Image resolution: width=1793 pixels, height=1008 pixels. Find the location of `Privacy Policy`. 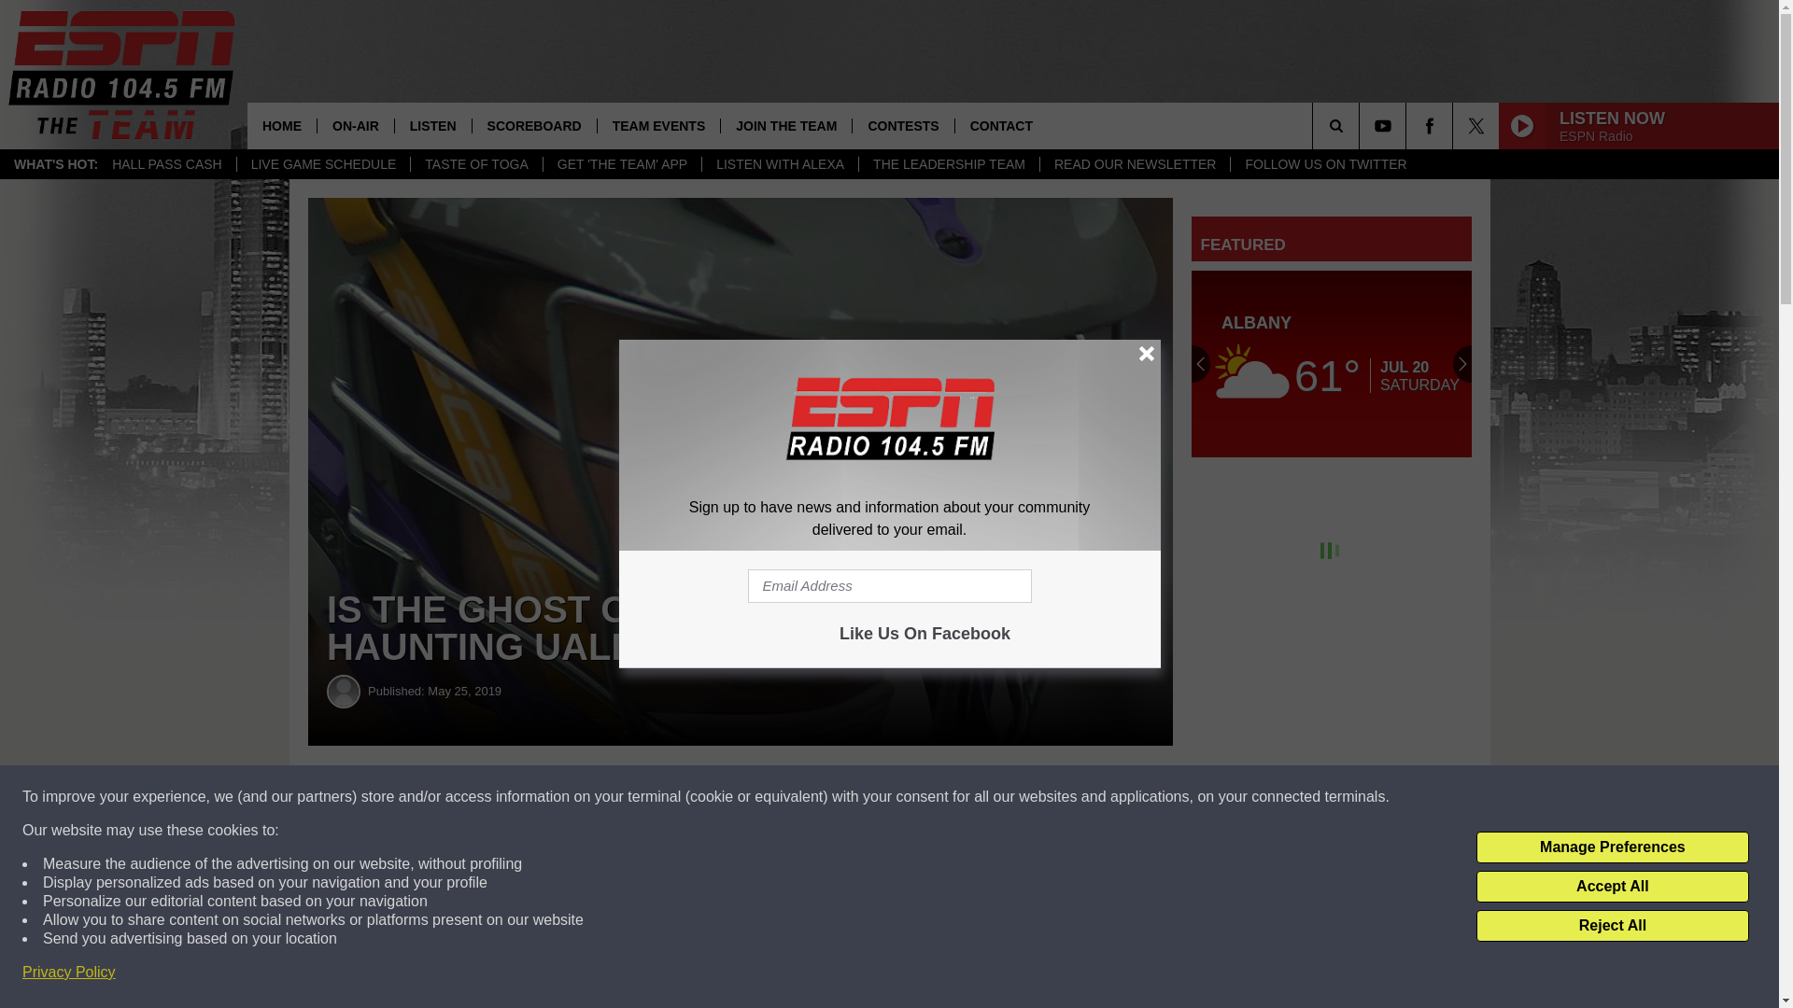

Privacy Policy is located at coordinates (69, 973).